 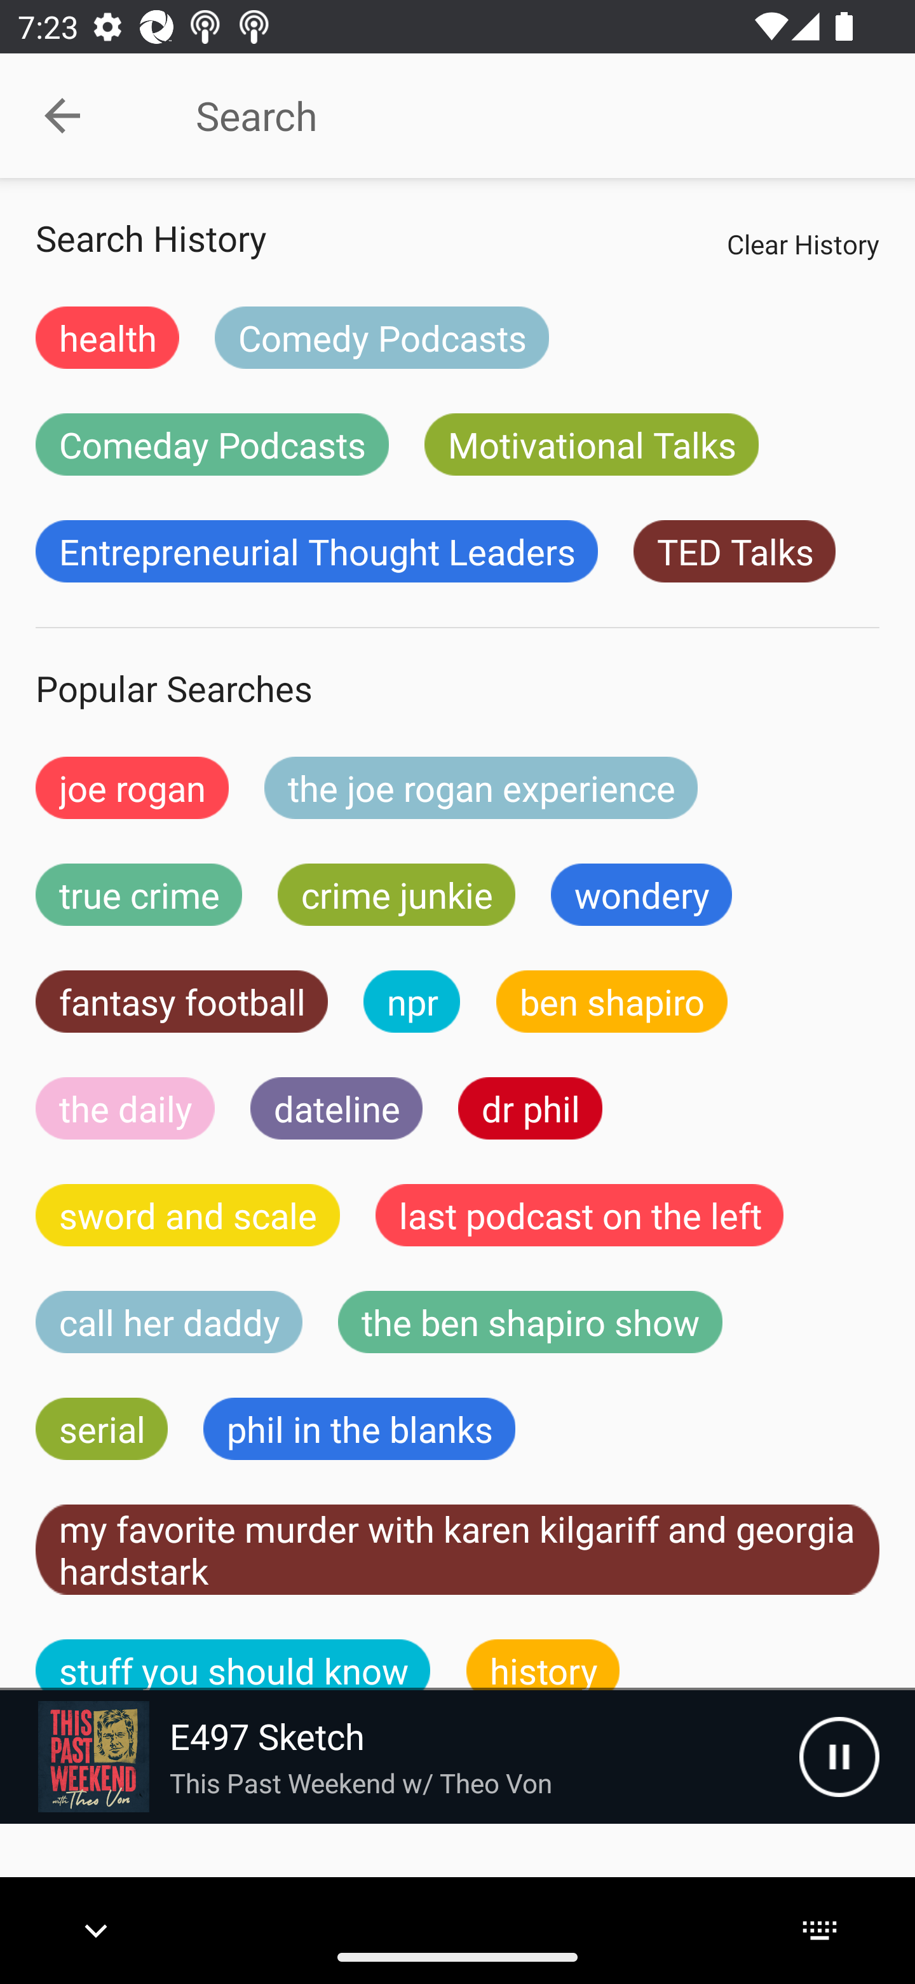 What do you see at coordinates (212, 444) in the screenshot?
I see `Comeday Podcasts` at bounding box center [212, 444].